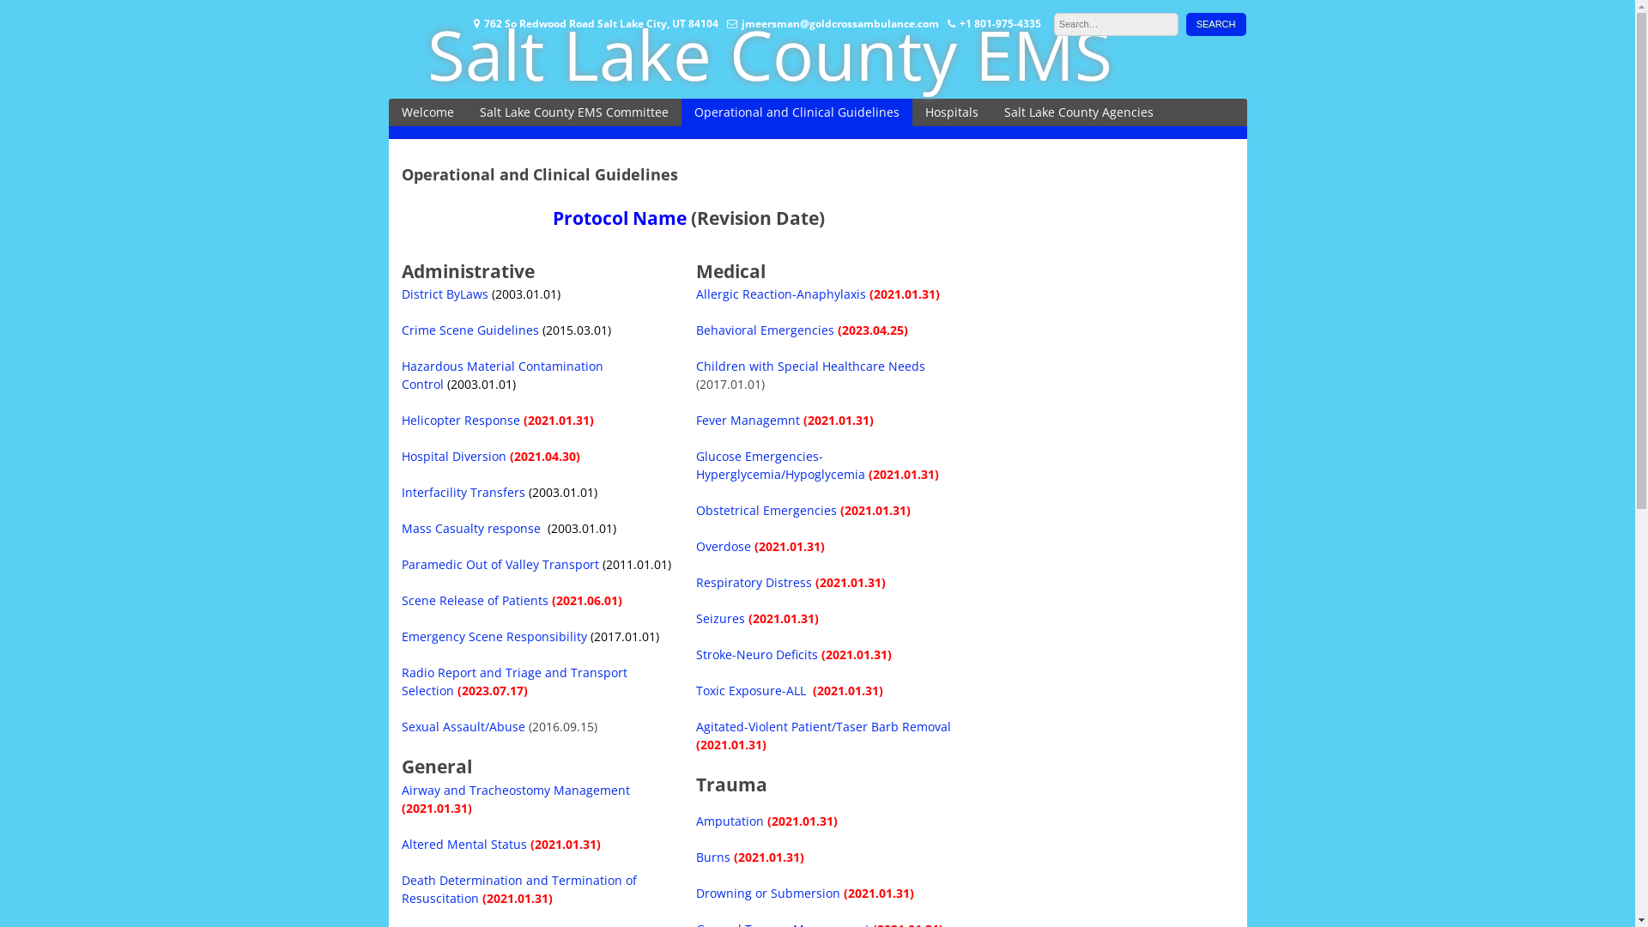 Image resolution: width=1648 pixels, height=927 pixels. What do you see at coordinates (713, 857) in the screenshot?
I see `Burns` at bounding box center [713, 857].